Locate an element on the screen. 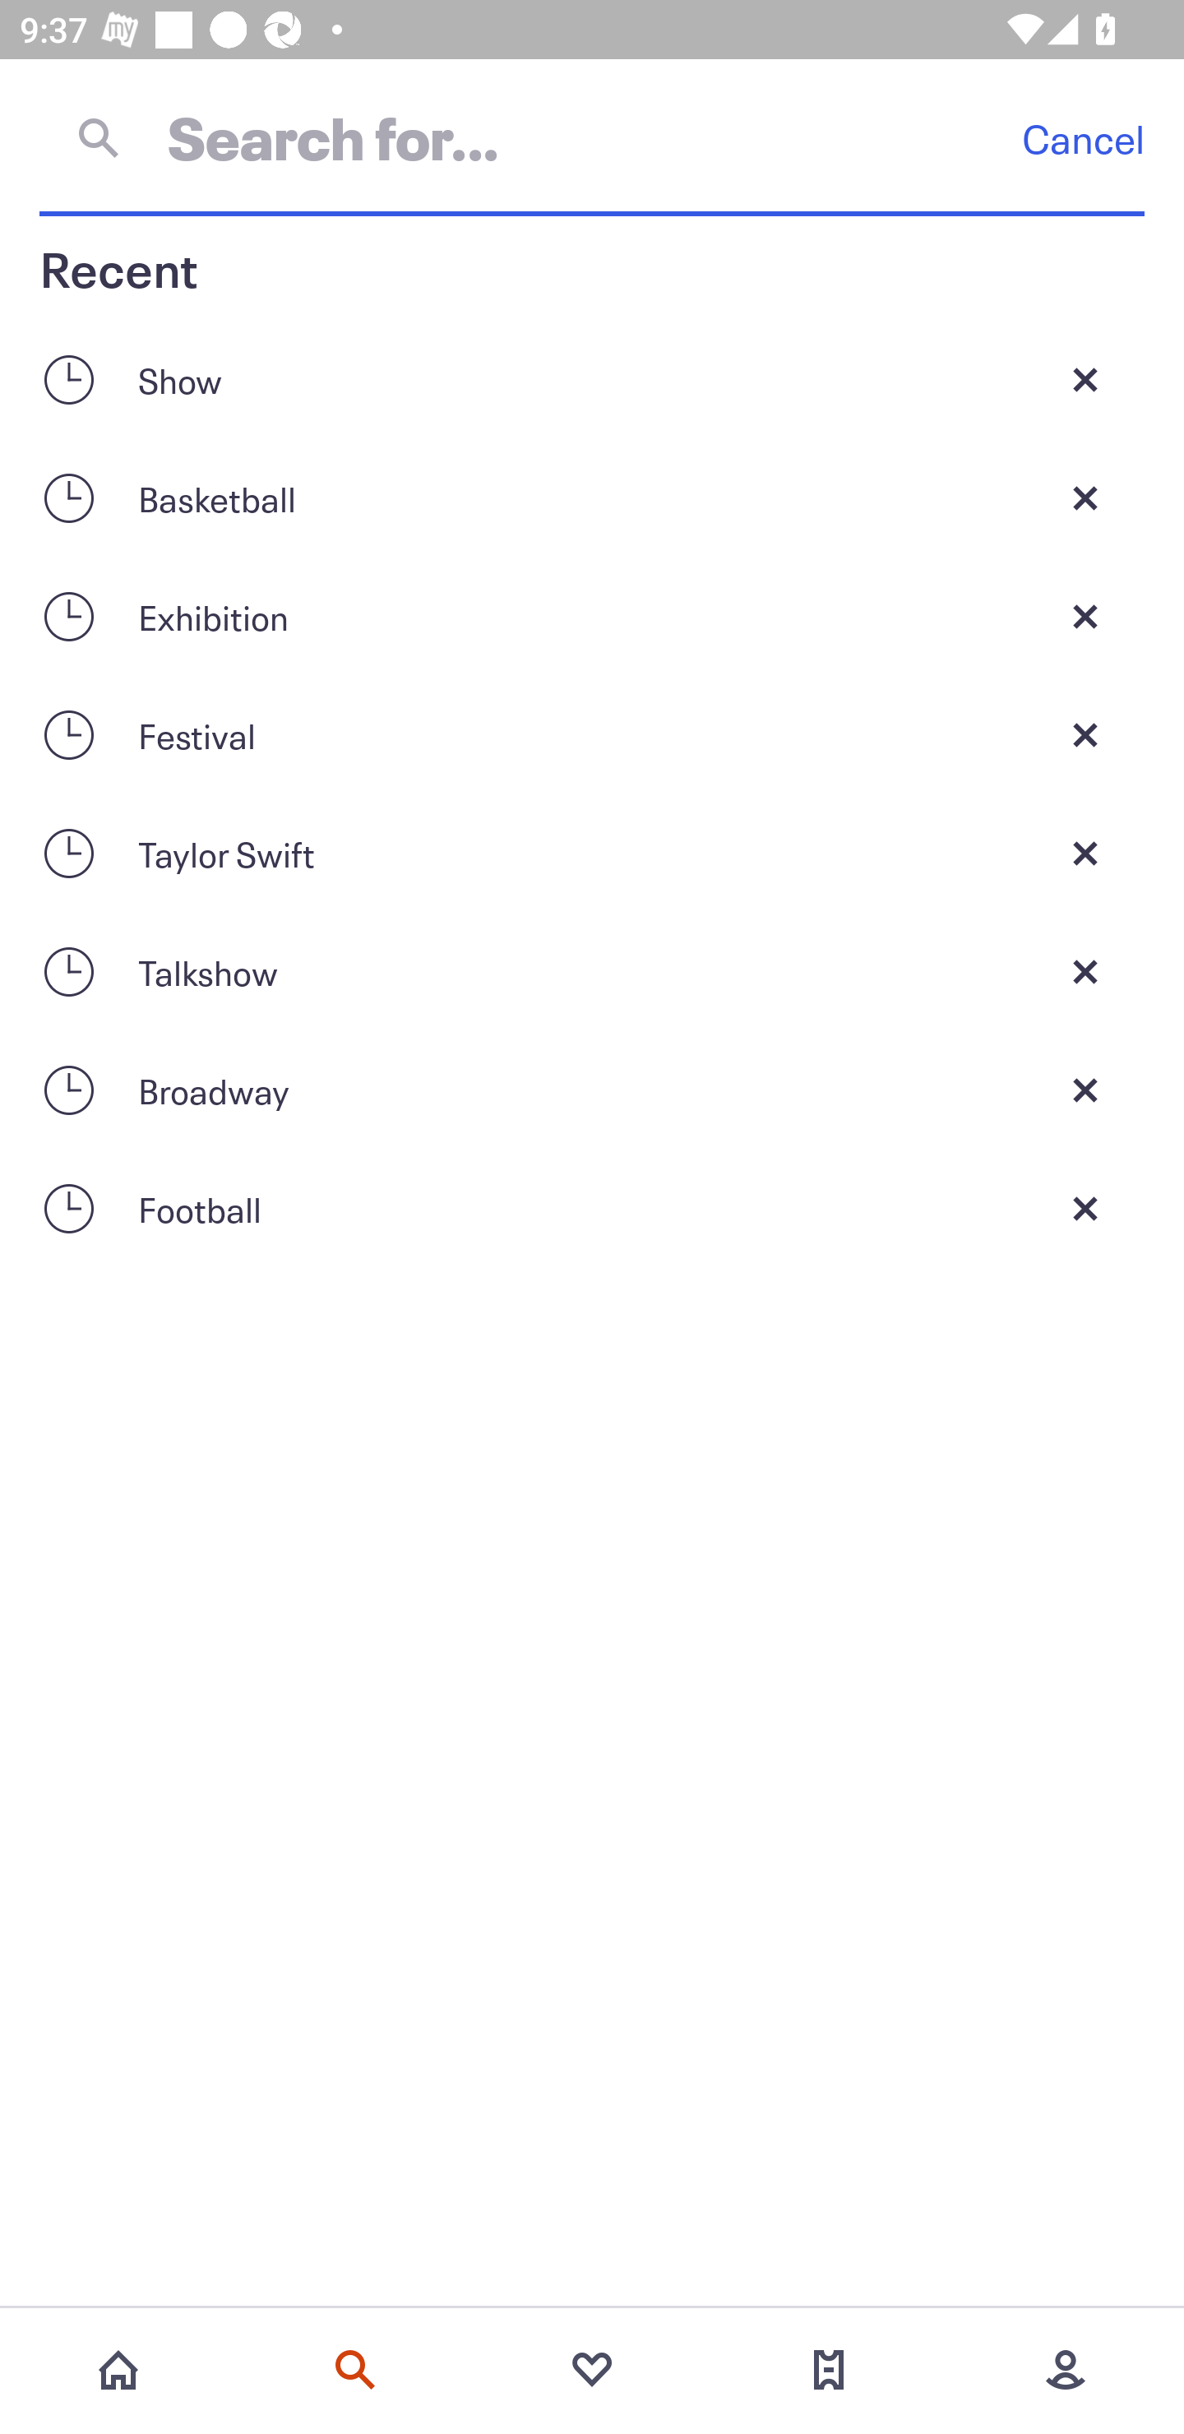  Show Close current screen is located at coordinates (592, 379).